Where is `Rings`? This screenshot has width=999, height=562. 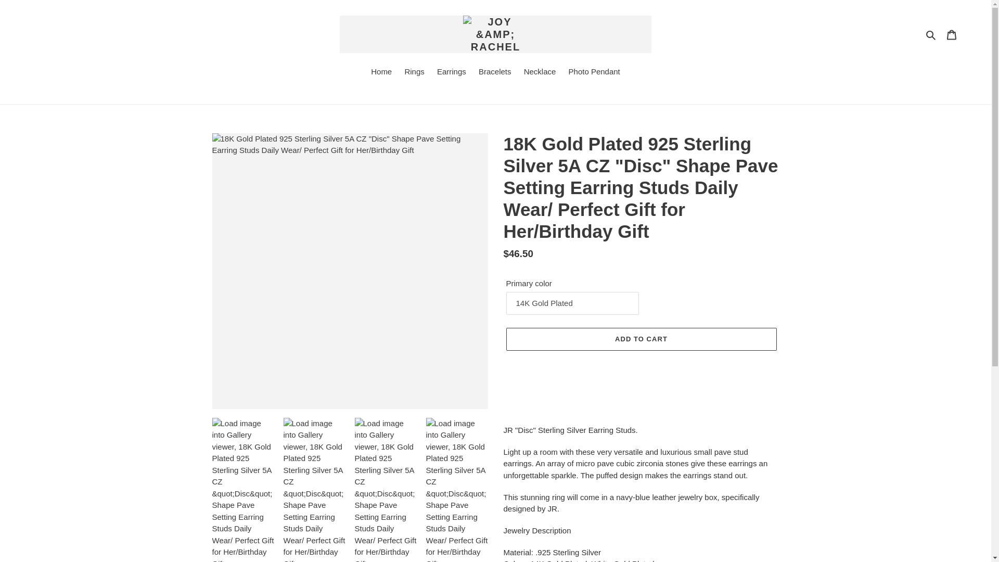 Rings is located at coordinates (414, 73).